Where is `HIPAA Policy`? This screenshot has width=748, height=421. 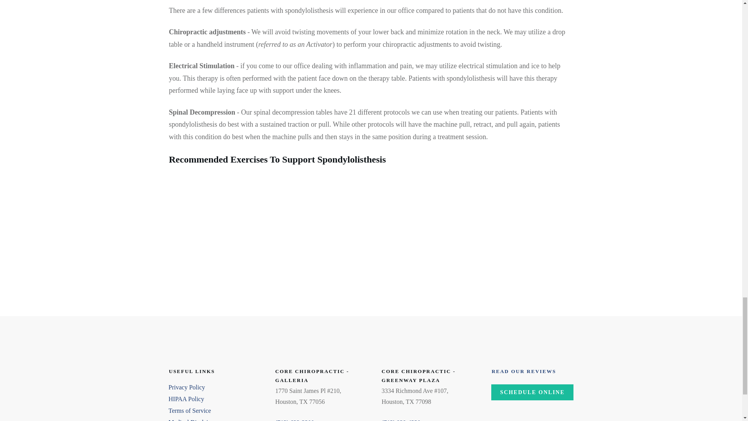
HIPAA Policy is located at coordinates (186, 399).